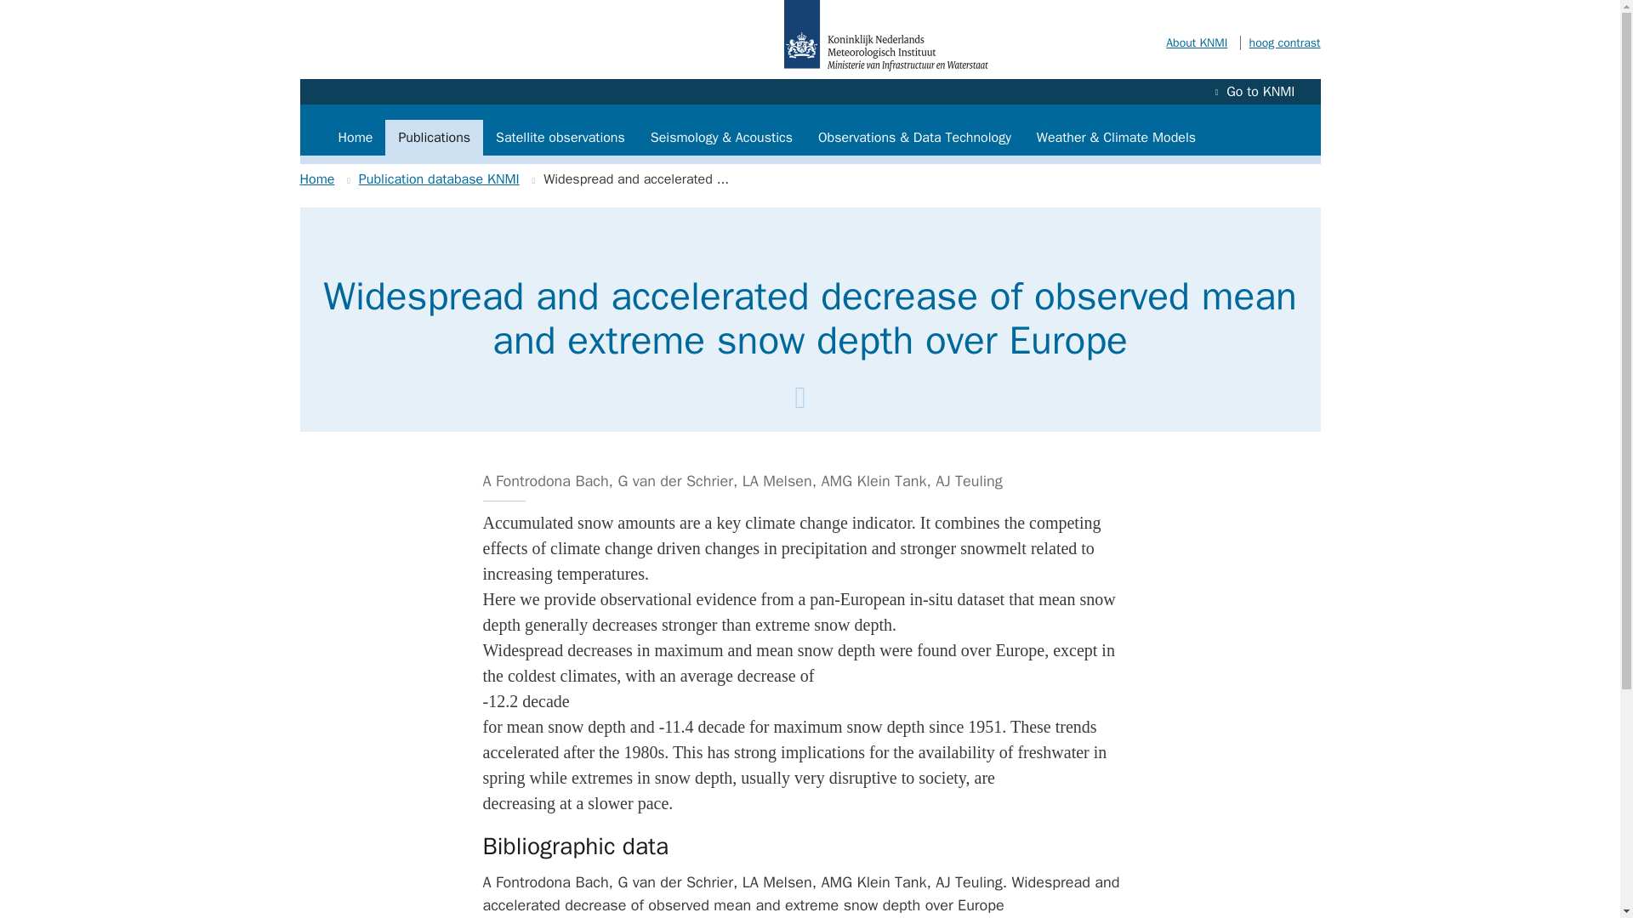  I want to click on Publications, so click(434, 138).